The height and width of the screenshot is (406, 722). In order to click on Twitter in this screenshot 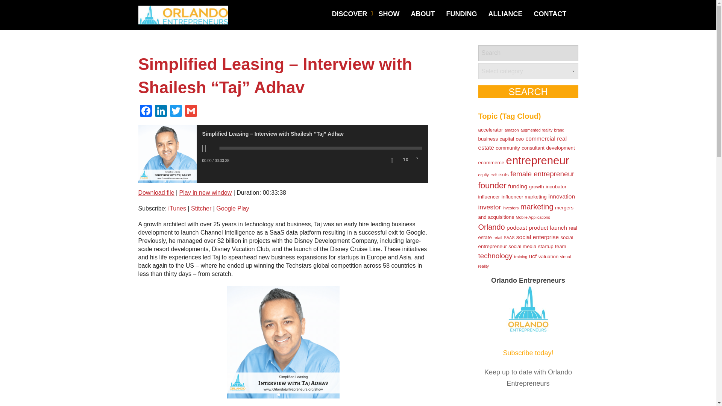, I will do `click(176, 112)`.